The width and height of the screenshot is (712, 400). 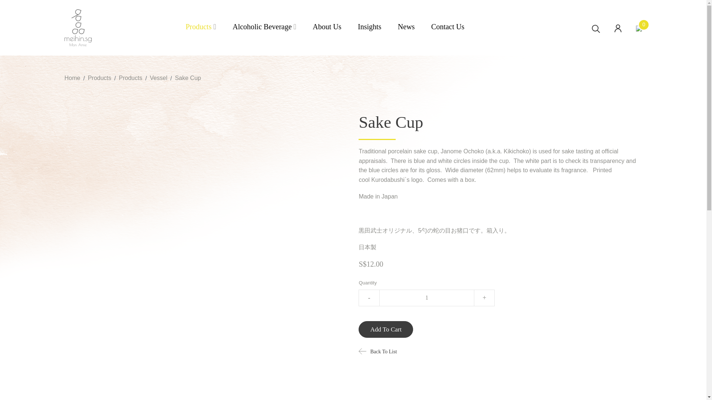 What do you see at coordinates (426, 298) in the screenshot?
I see `1` at bounding box center [426, 298].